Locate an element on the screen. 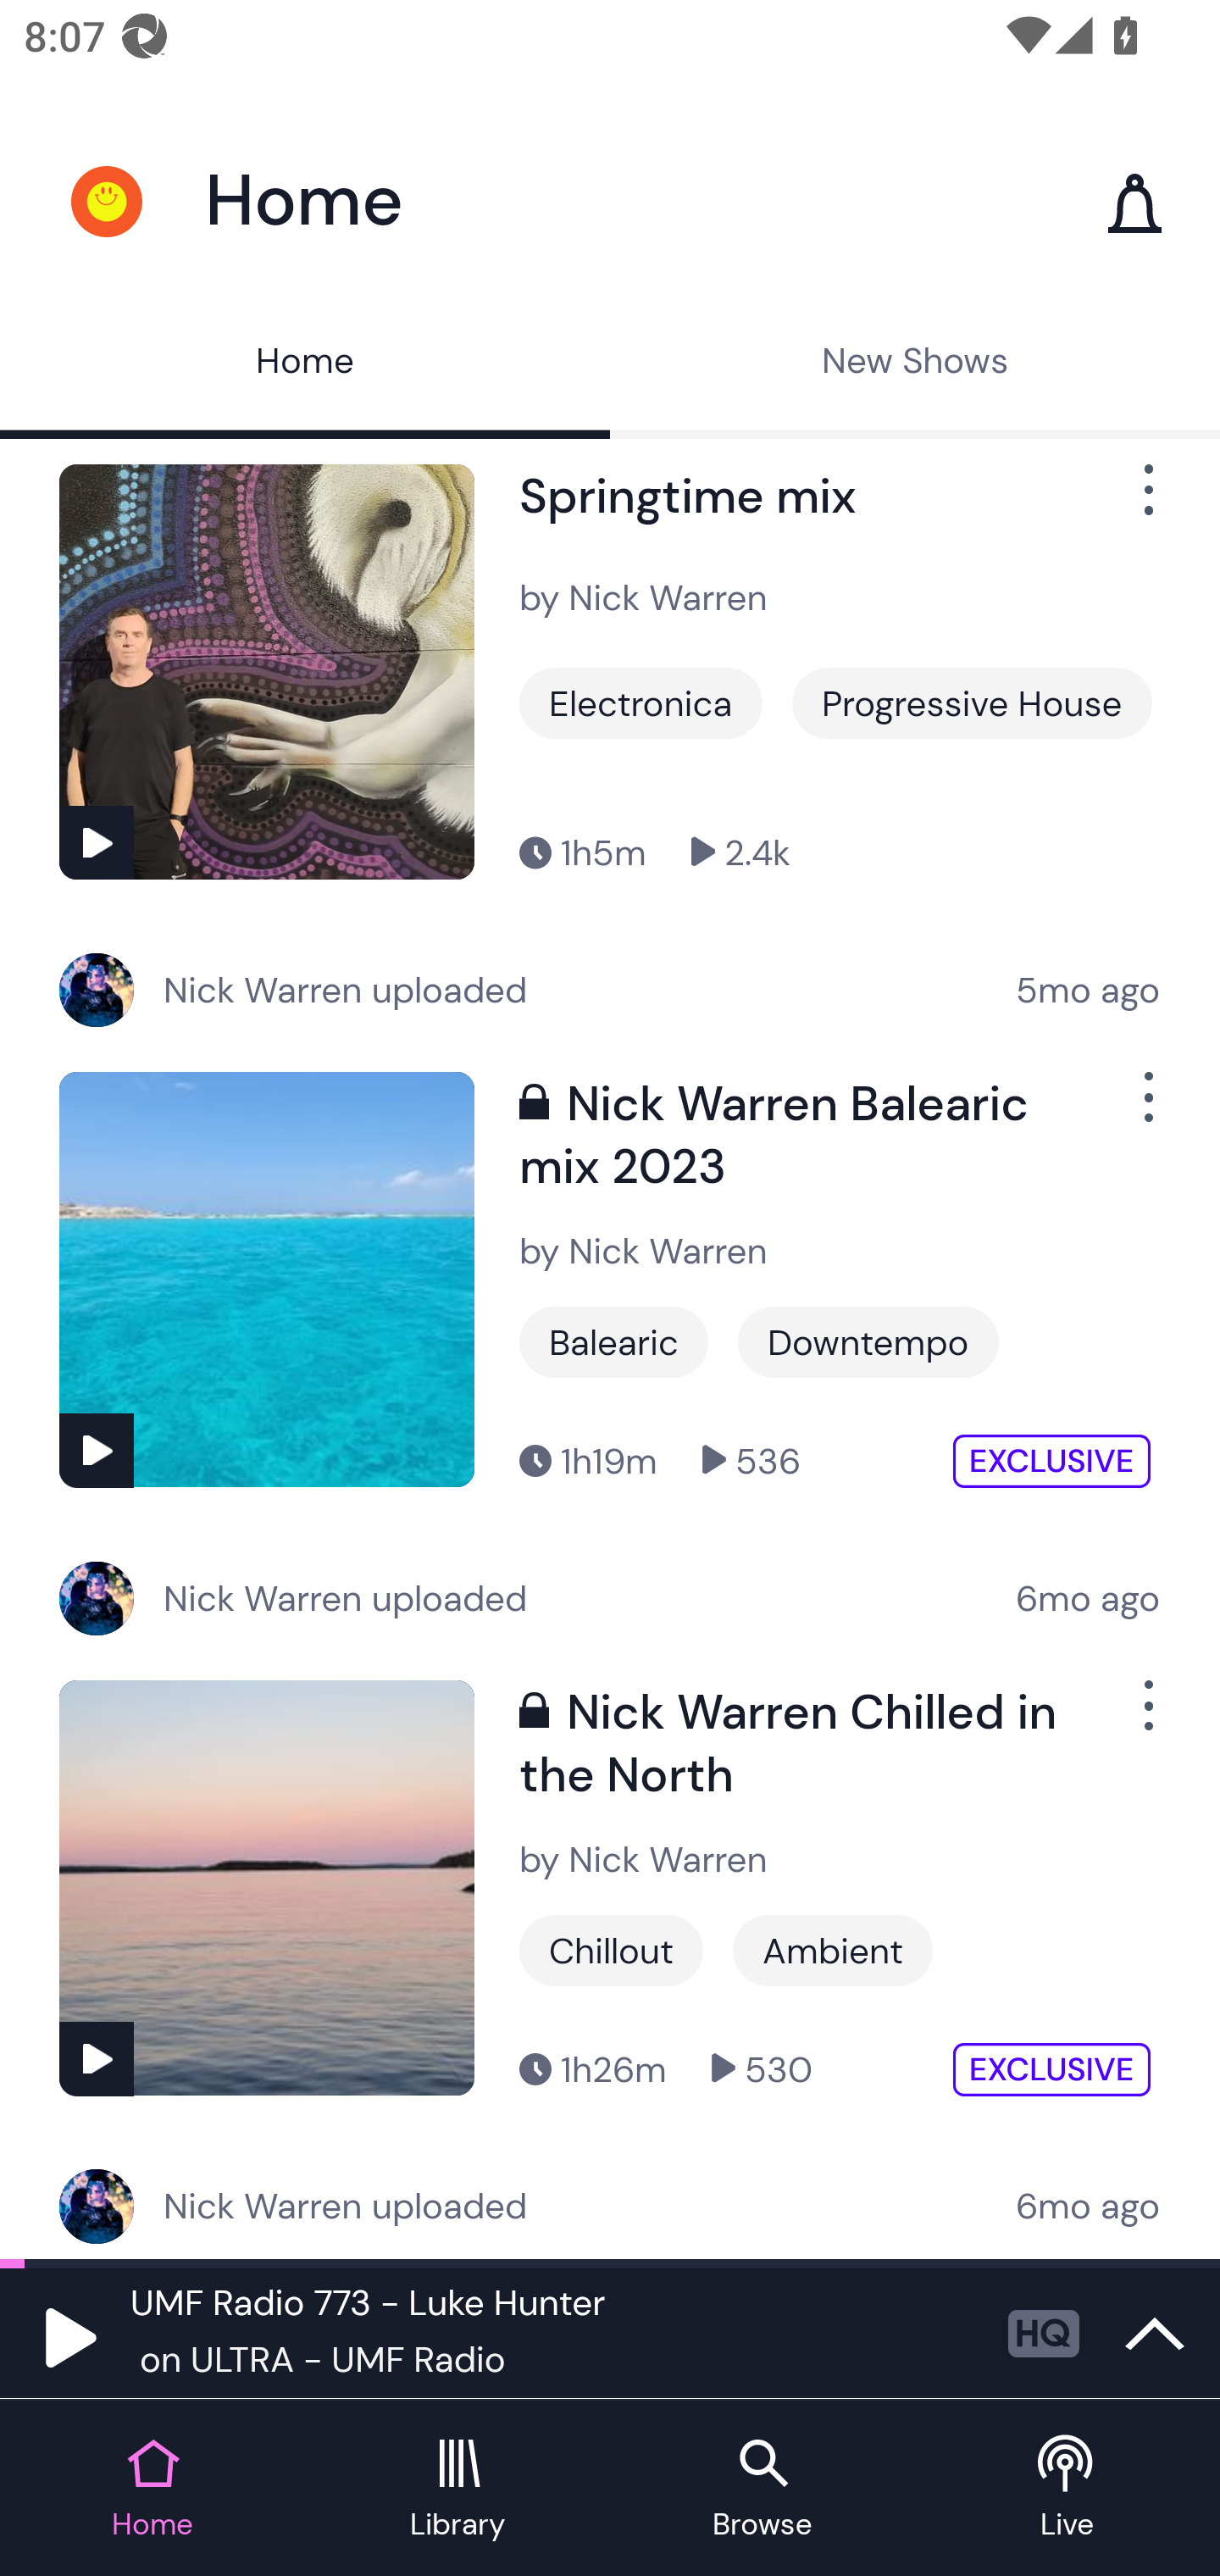  Progressive House is located at coordinates (971, 703).